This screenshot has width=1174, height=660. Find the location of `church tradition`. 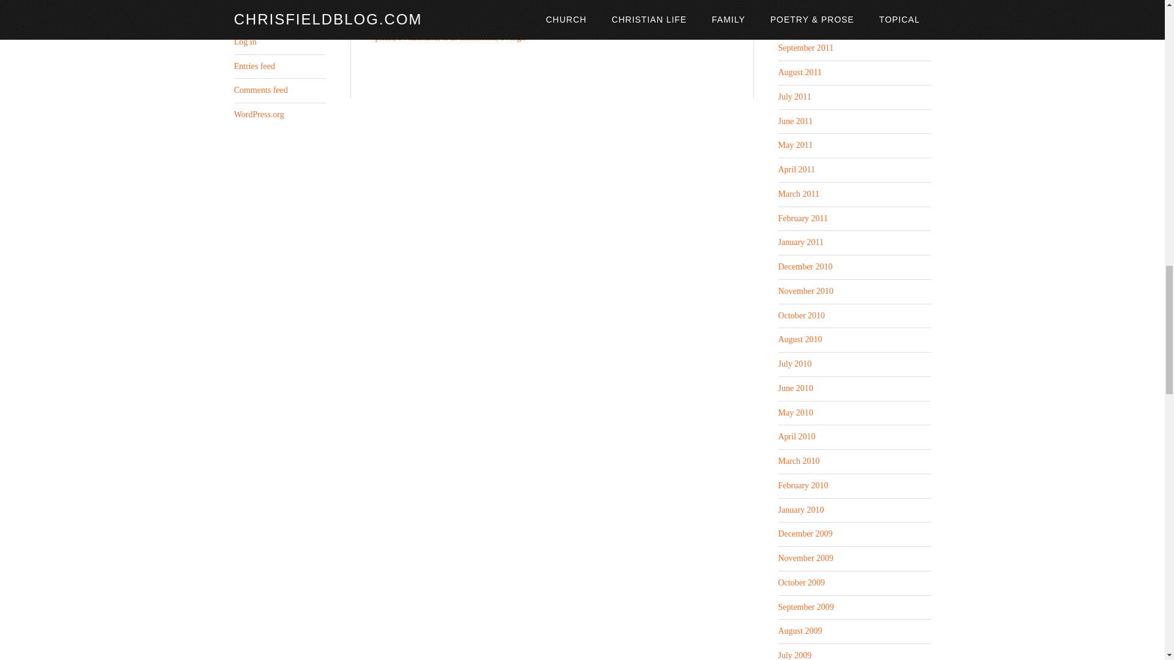

church tradition is located at coordinates (550, 7).